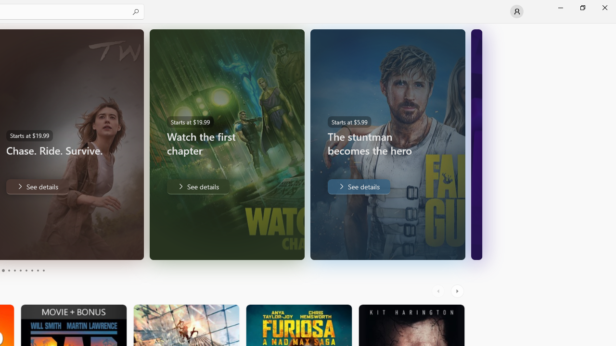 This screenshot has height=346, width=616. Describe the element at coordinates (32, 270) in the screenshot. I see `Page 8` at that location.